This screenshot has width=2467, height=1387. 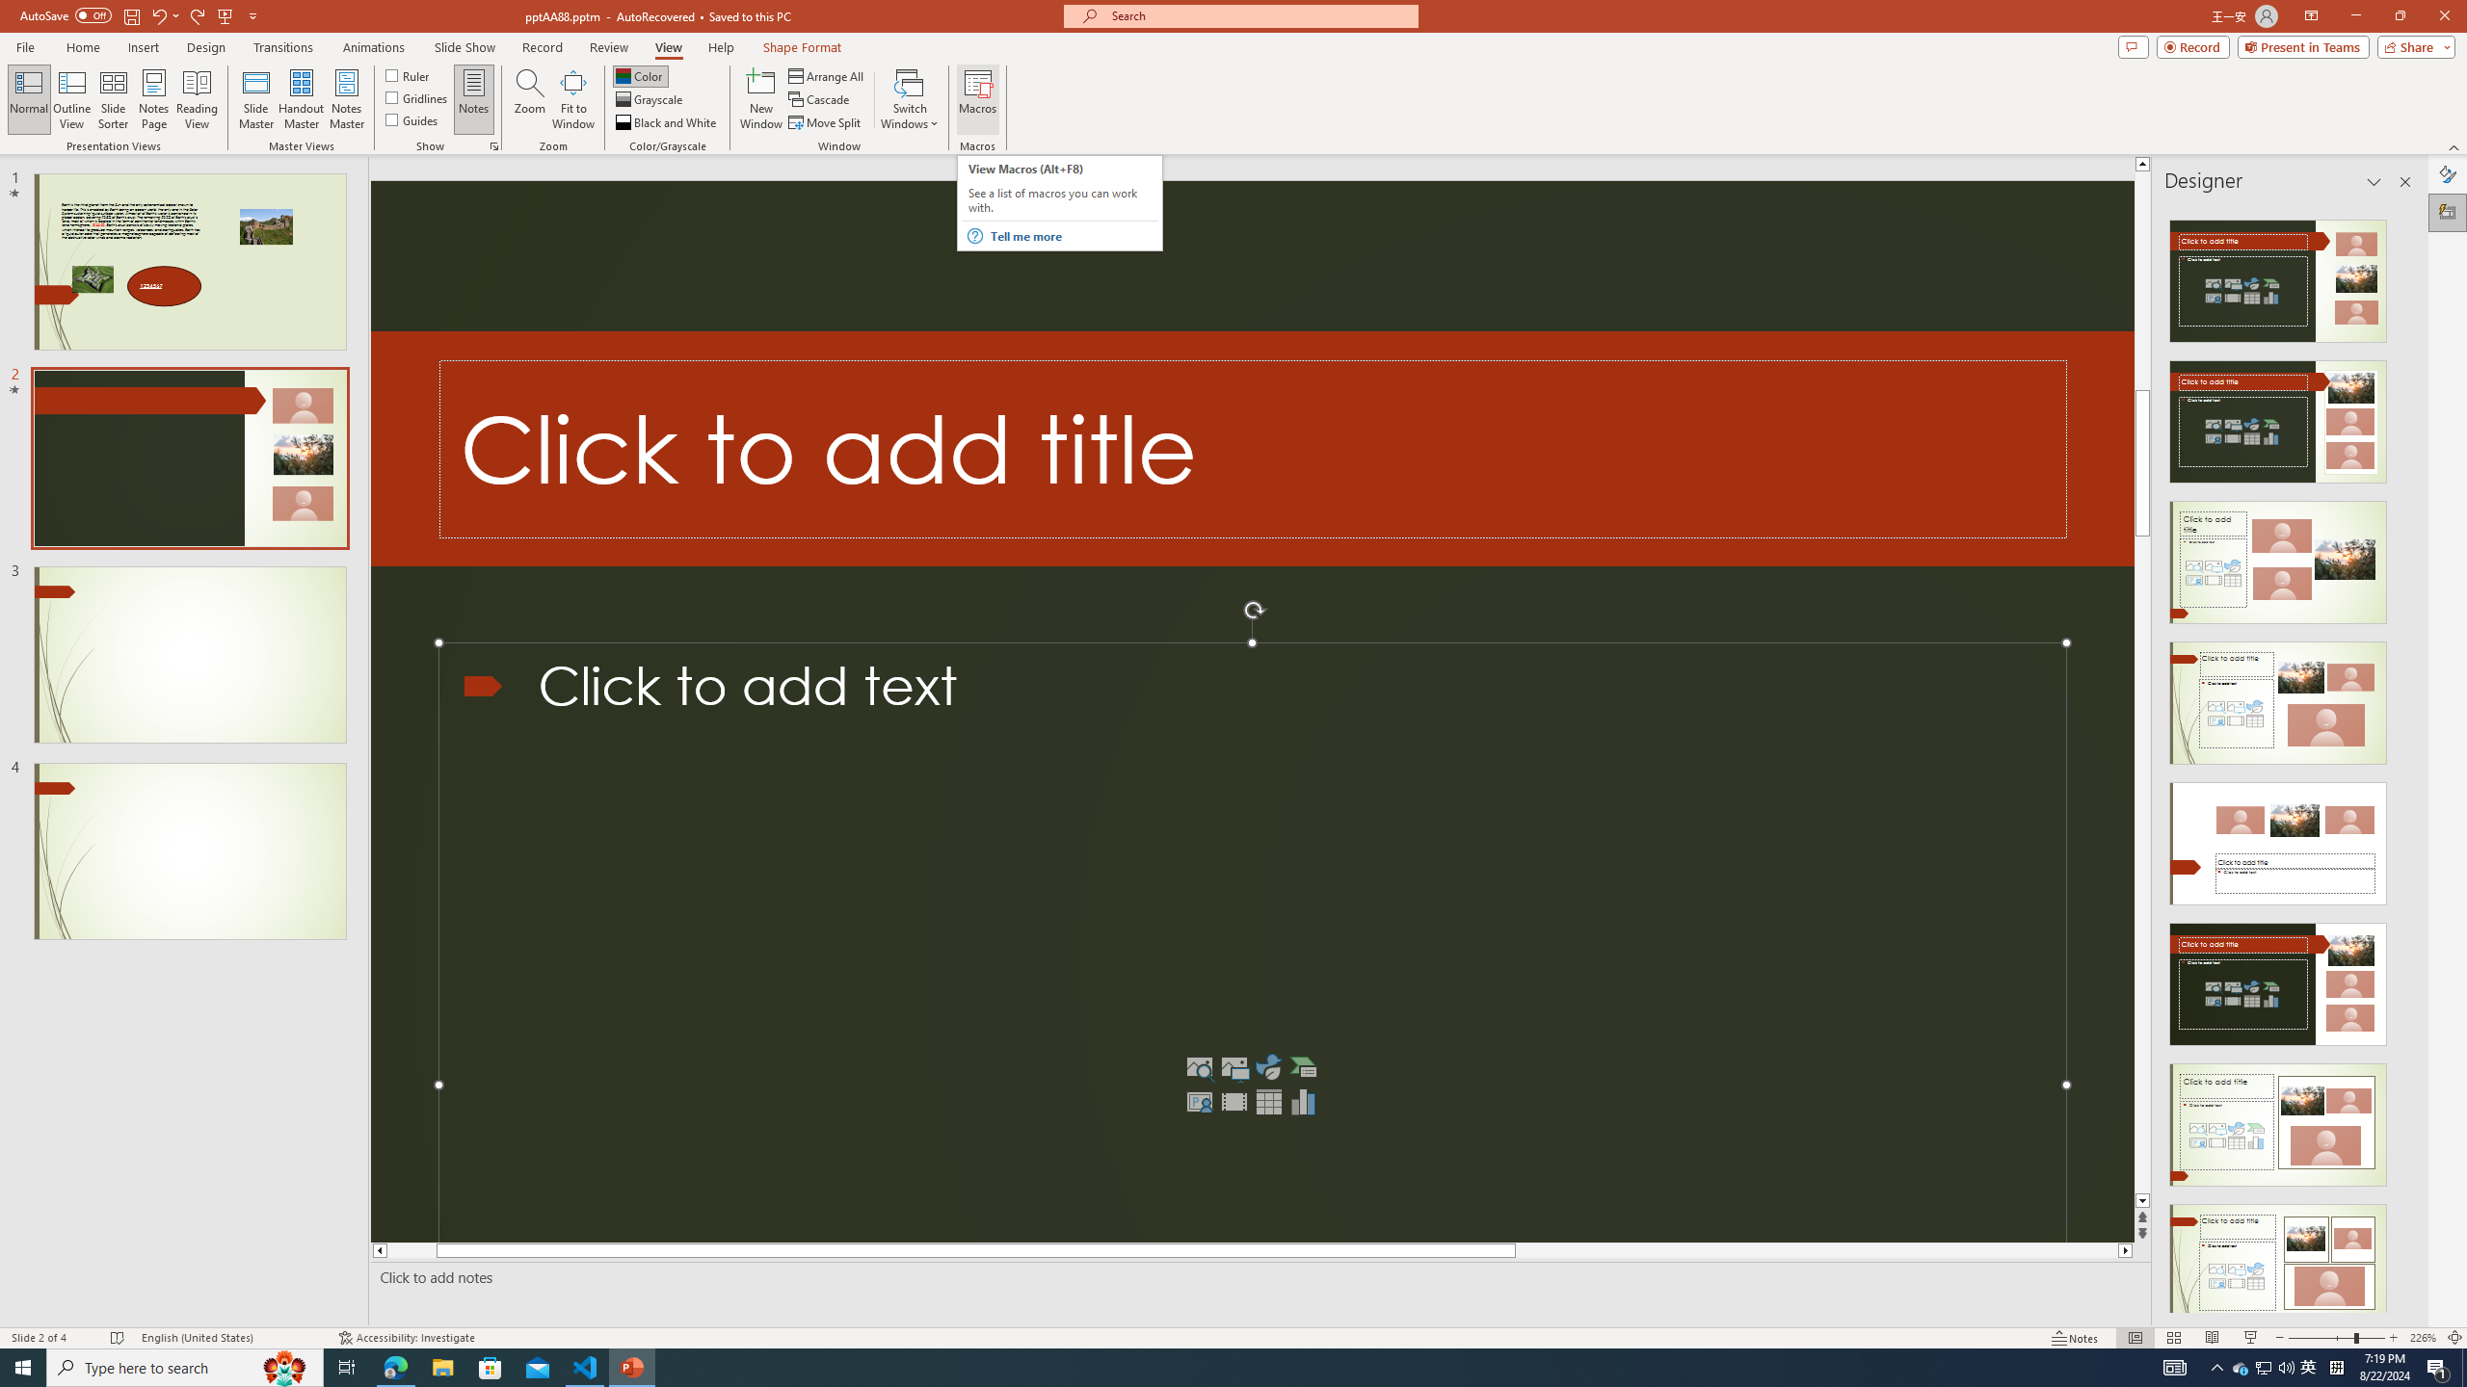 What do you see at coordinates (530, 99) in the screenshot?
I see `Zoom...` at bounding box center [530, 99].